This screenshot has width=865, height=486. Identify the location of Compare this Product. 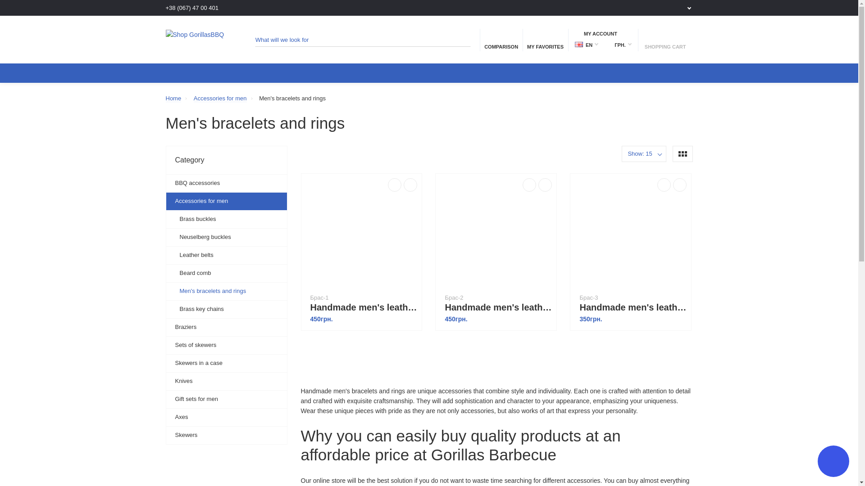
(664, 184).